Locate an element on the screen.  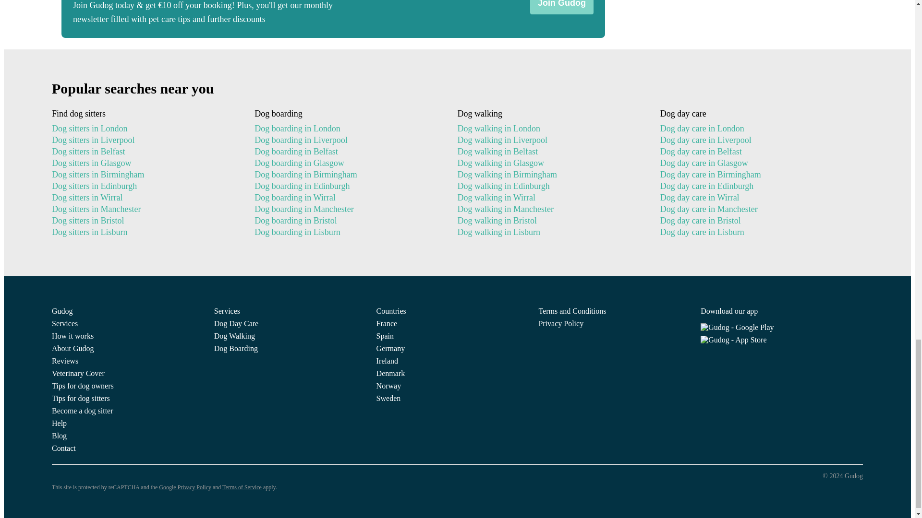
Dog boarding in Belfast is located at coordinates (348, 152).